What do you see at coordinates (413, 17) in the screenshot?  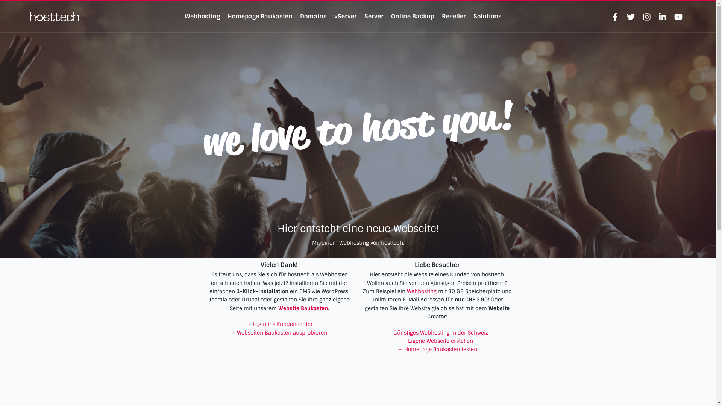 I see `Online Backup` at bounding box center [413, 17].